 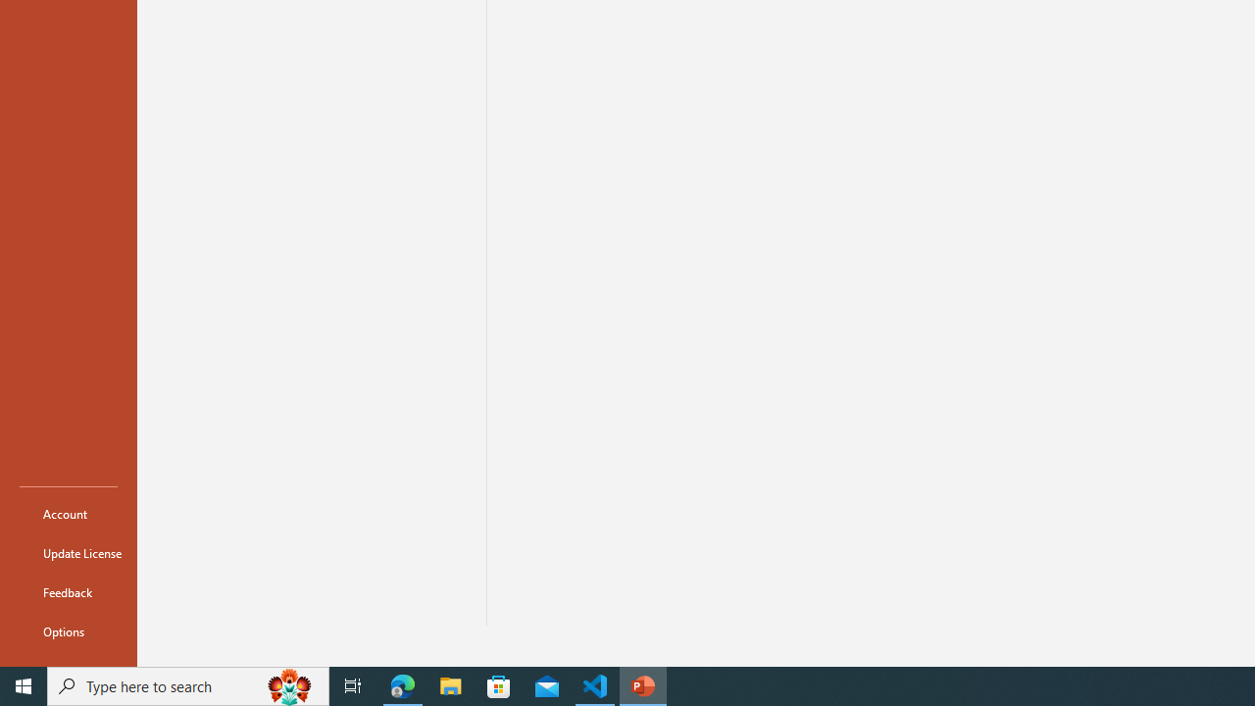 I want to click on Options, so click(x=69, y=631).